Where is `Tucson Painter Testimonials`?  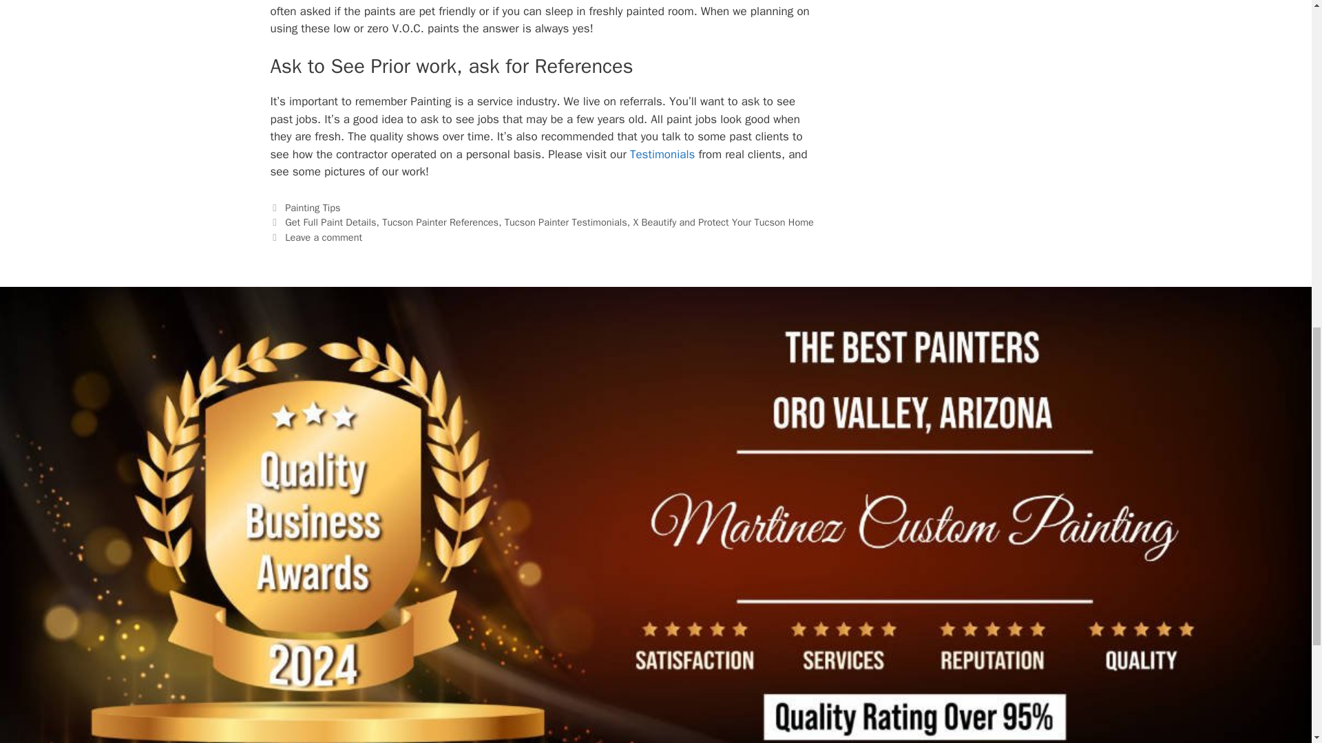 Tucson Painter Testimonials is located at coordinates (662, 154).